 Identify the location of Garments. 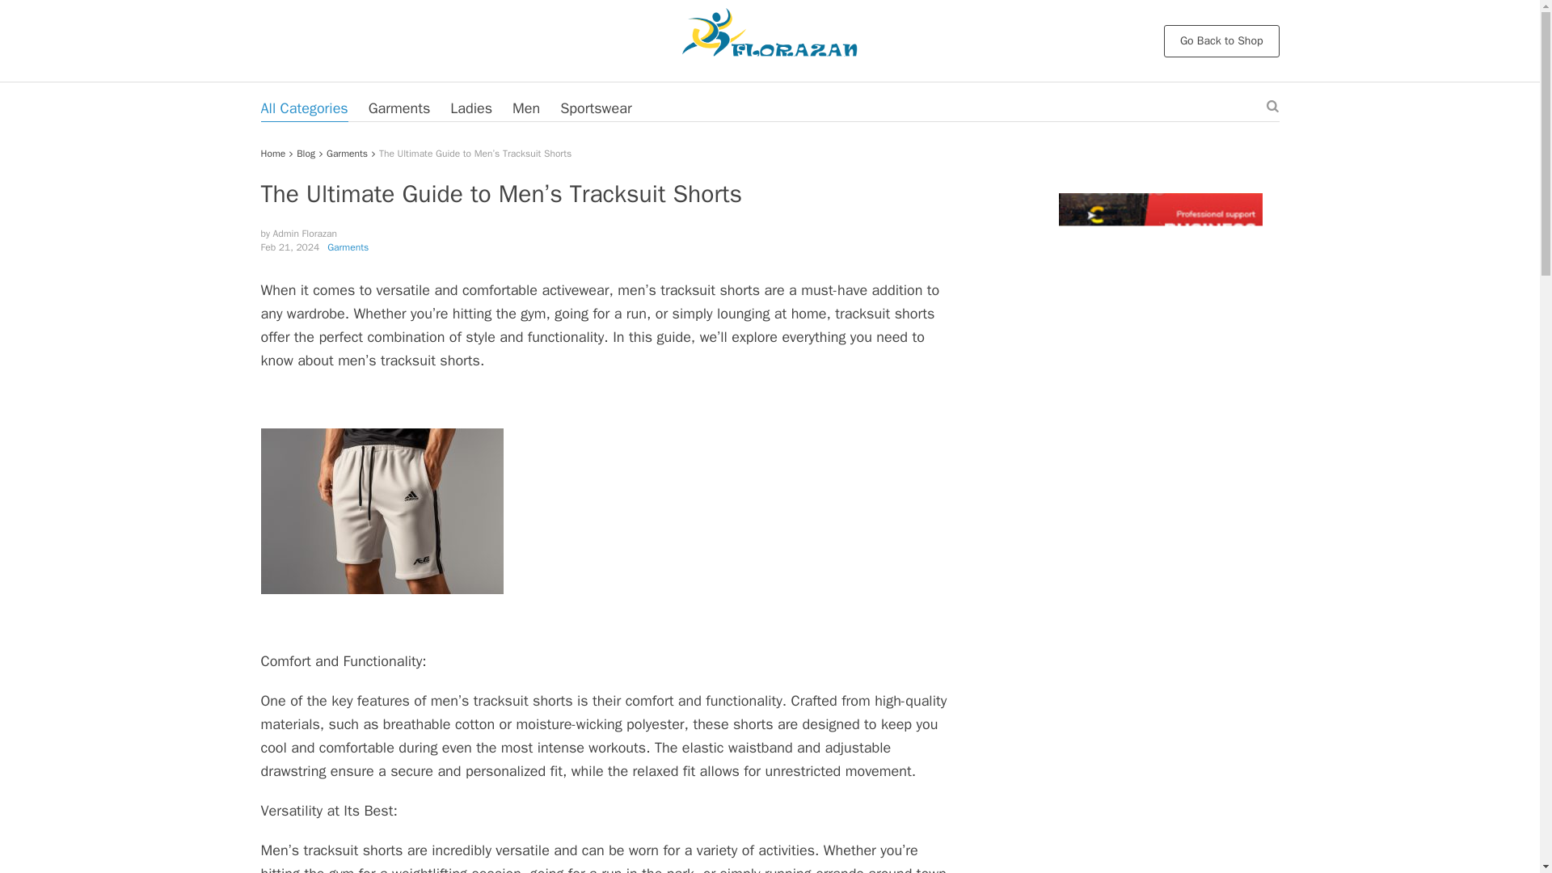
(399, 108).